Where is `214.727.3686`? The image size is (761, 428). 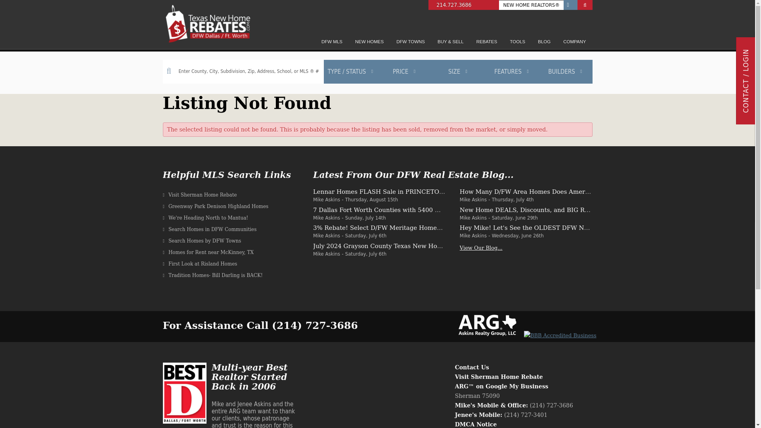
214.727.3686 is located at coordinates (464, 5).